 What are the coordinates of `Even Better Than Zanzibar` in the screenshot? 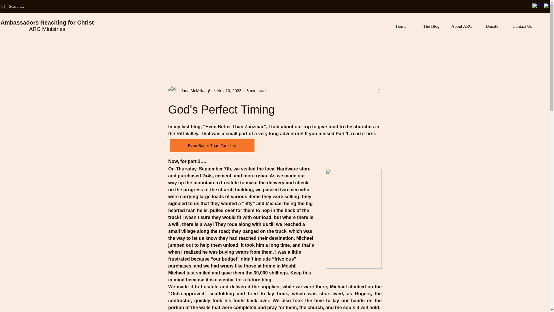 It's located at (212, 146).